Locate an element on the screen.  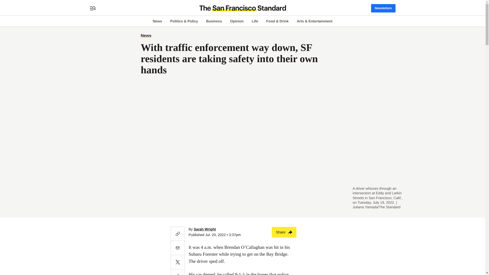
Share is located at coordinates (284, 232).